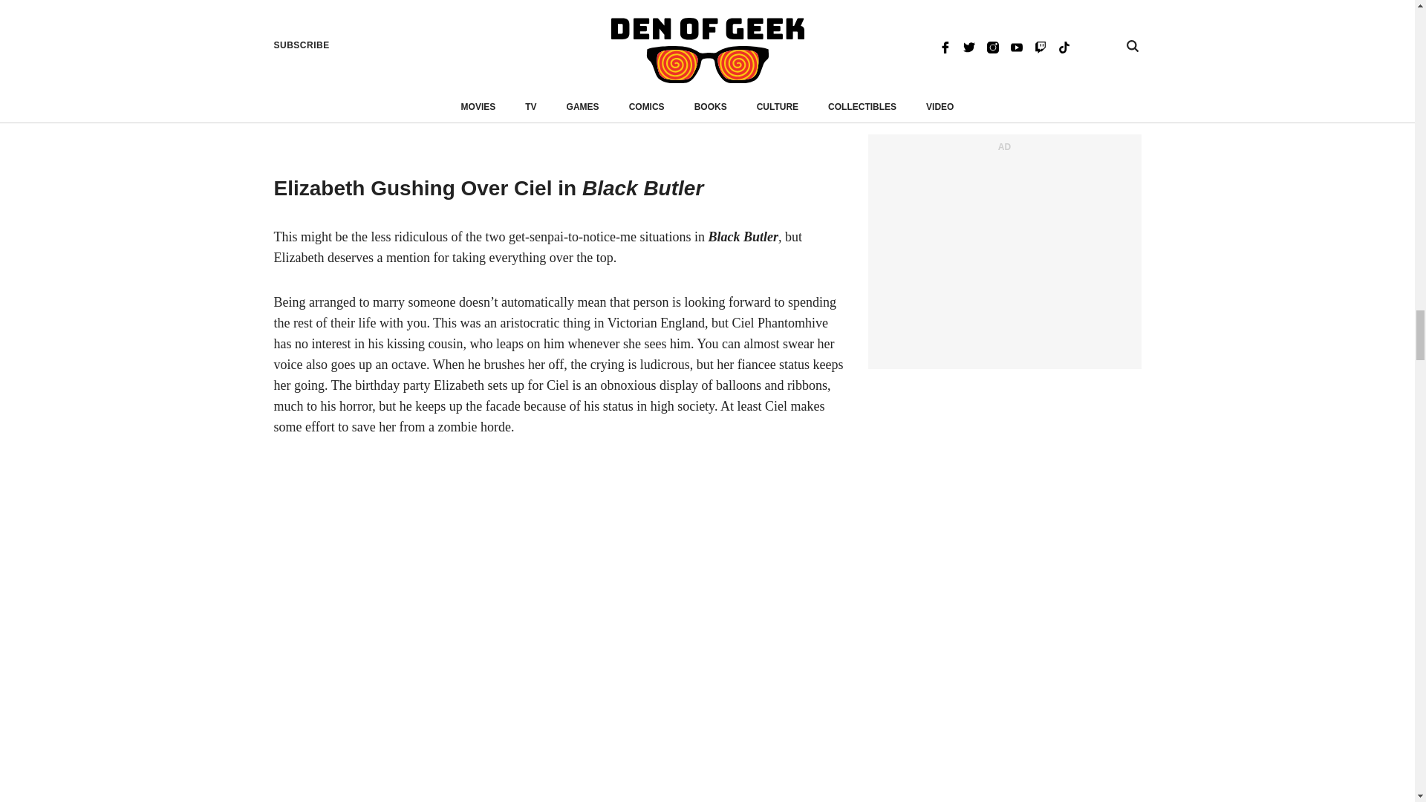  Describe the element at coordinates (559, 76) in the screenshot. I see `Elizabeth and Ciel` at that location.